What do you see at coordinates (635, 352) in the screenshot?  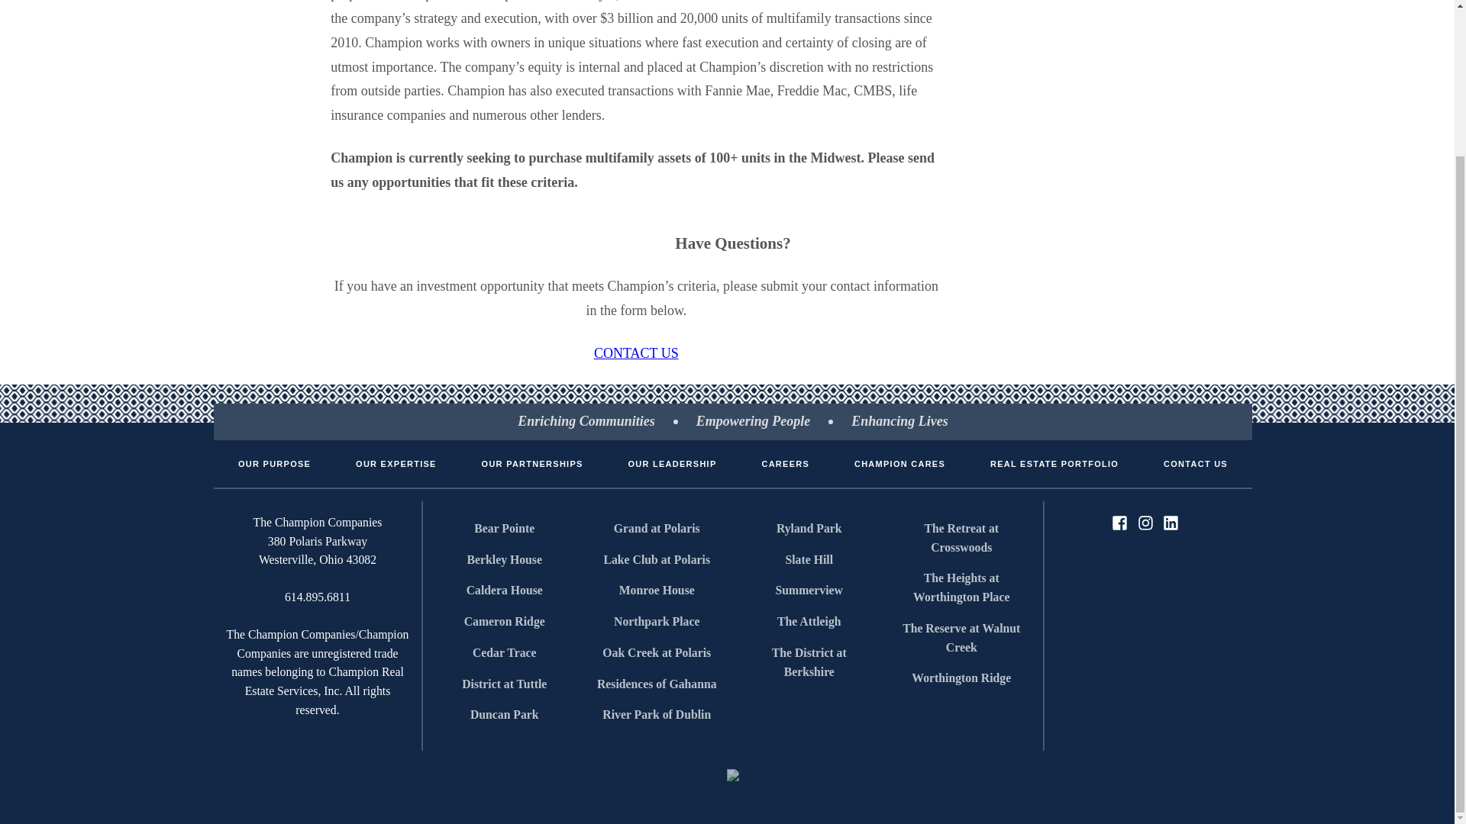 I see `CONTACT US` at bounding box center [635, 352].